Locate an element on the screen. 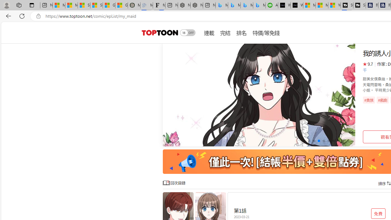 The width and height of the screenshot is (391, 220). Shanghai, China weather forecast | Microsoft Weather is located at coordinates (97, 5).